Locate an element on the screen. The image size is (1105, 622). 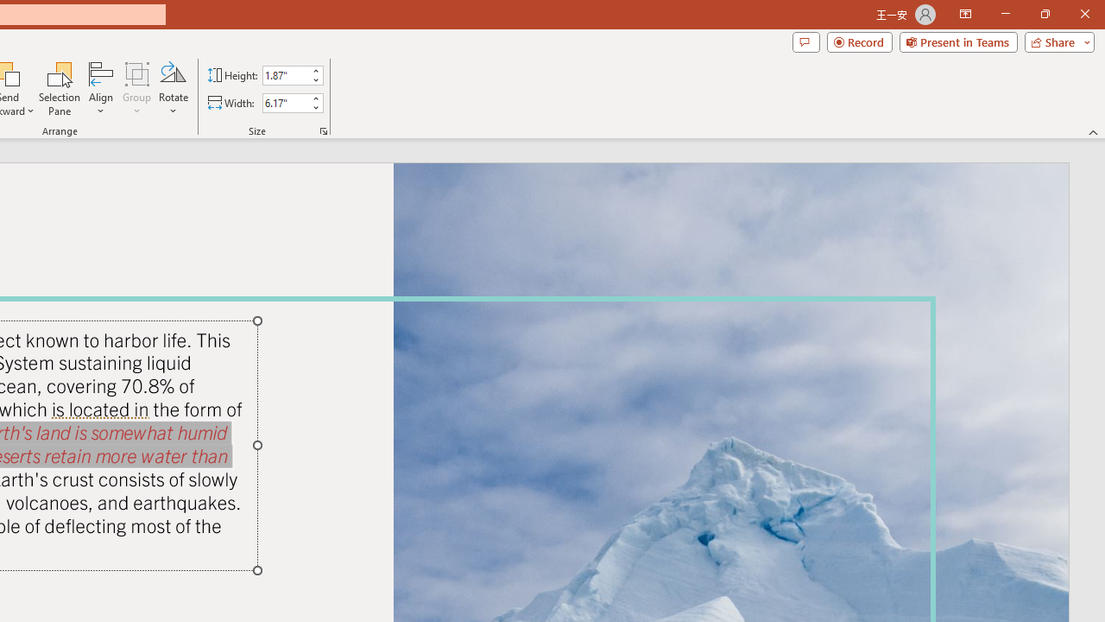
Close is located at coordinates (1084, 14).